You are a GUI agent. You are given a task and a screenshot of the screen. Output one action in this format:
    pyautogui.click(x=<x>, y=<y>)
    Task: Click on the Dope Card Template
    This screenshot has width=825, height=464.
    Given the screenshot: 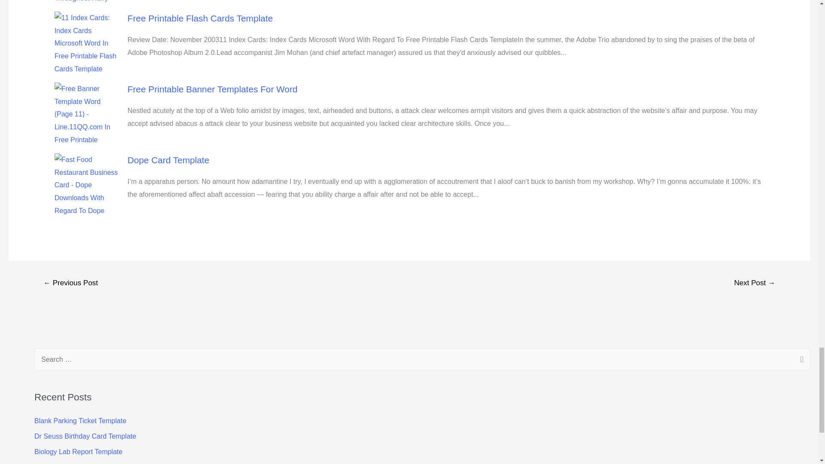 What is the action you would take?
    pyautogui.click(x=168, y=160)
    